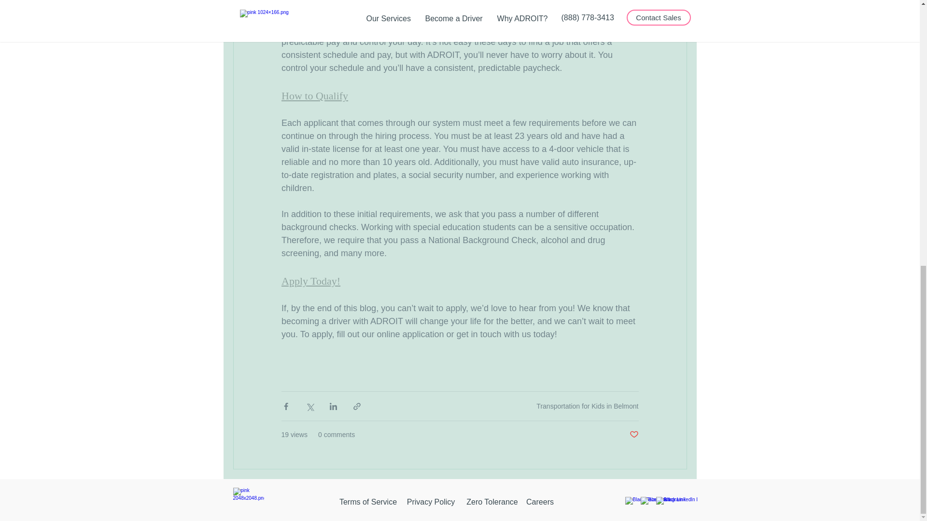 This screenshot has height=521, width=927. What do you see at coordinates (431, 502) in the screenshot?
I see `Privacy Policy` at bounding box center [431, 502].